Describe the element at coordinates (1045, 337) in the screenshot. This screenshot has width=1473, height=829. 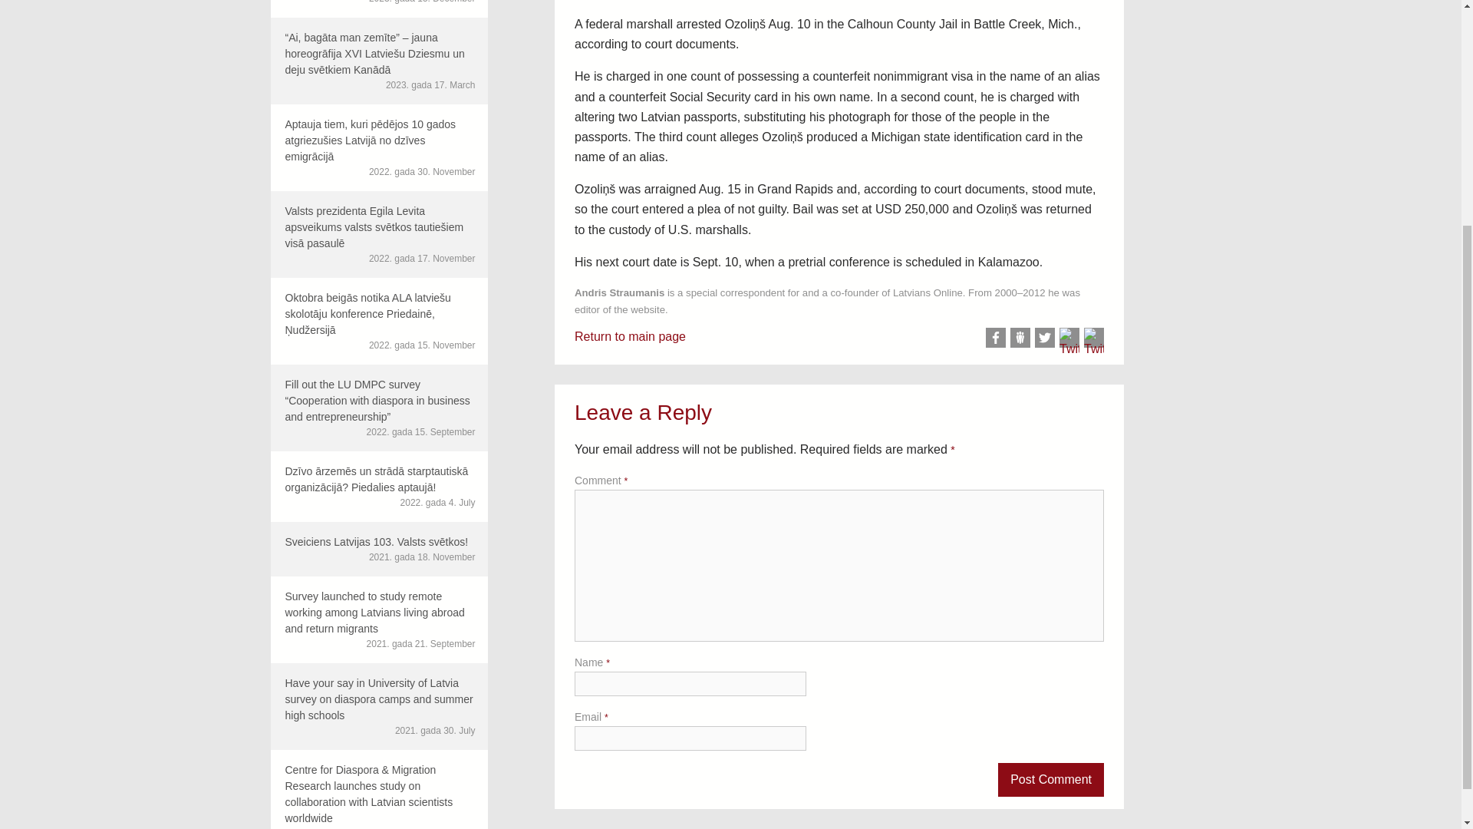
I see `Share on Twitter` at that location.